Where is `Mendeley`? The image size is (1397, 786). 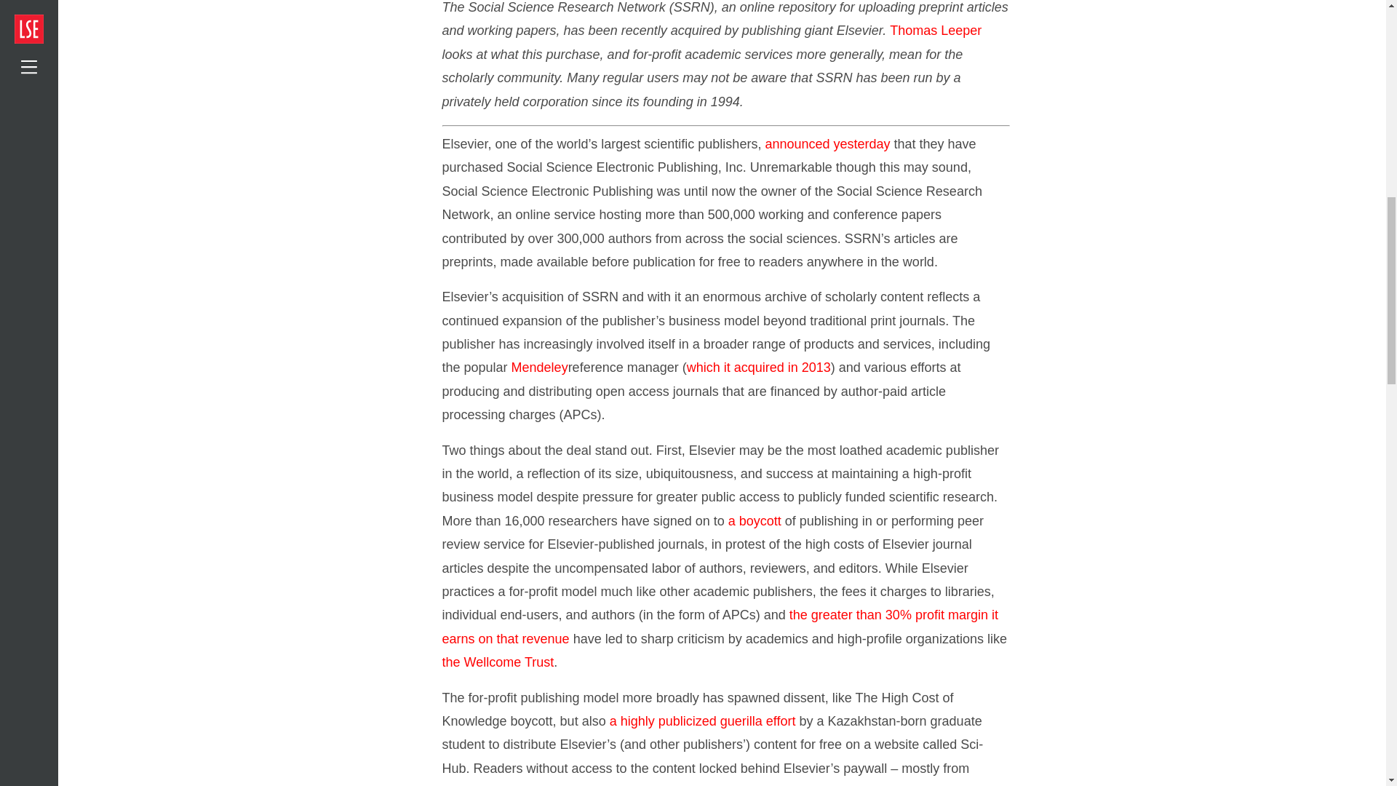 Mendeley is located at coordinates (540, 367).